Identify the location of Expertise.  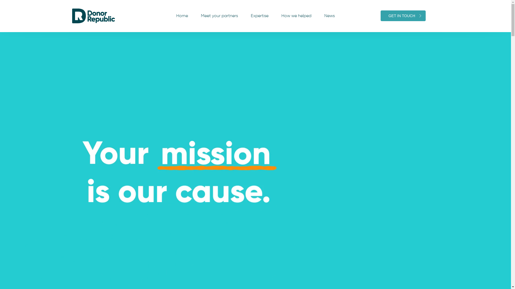
(260, 16).